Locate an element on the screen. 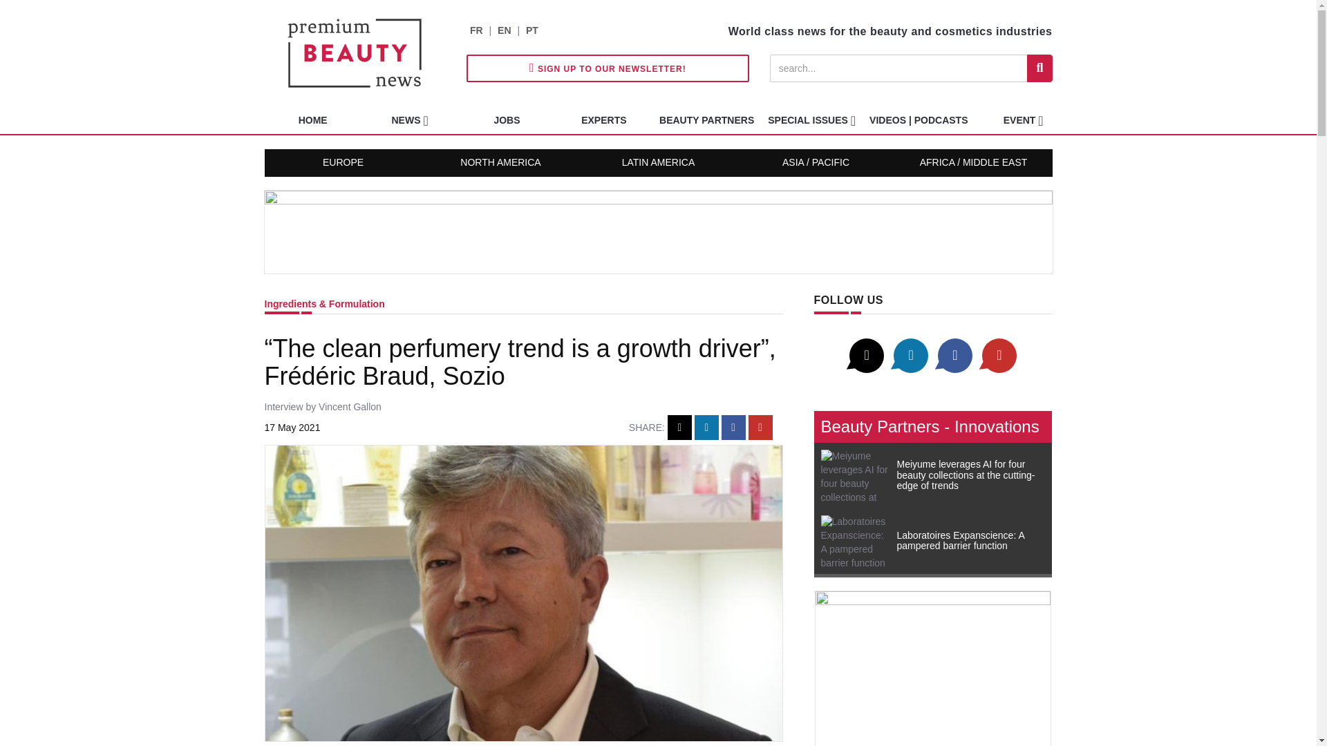 The height and width of the screenshot is (746, 1327). HOME is located at coordinates (312, 120).